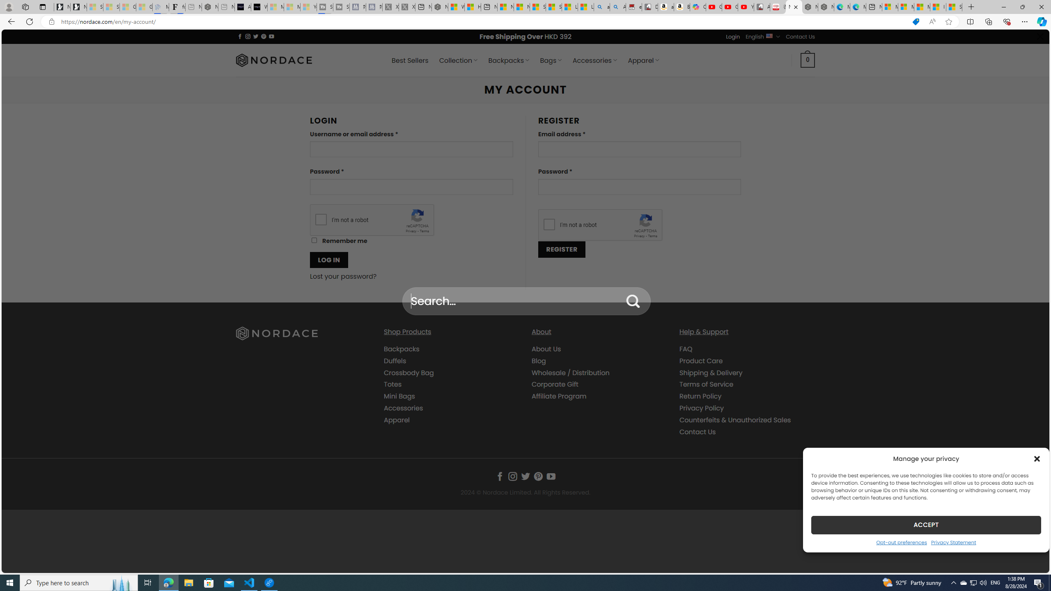 Image resolution: width=1051 pixels, height=591 pixels. What do you see at coordinates (526, 301) in the screenshot?
I see `Search for:` at bounding box center [526, 301].